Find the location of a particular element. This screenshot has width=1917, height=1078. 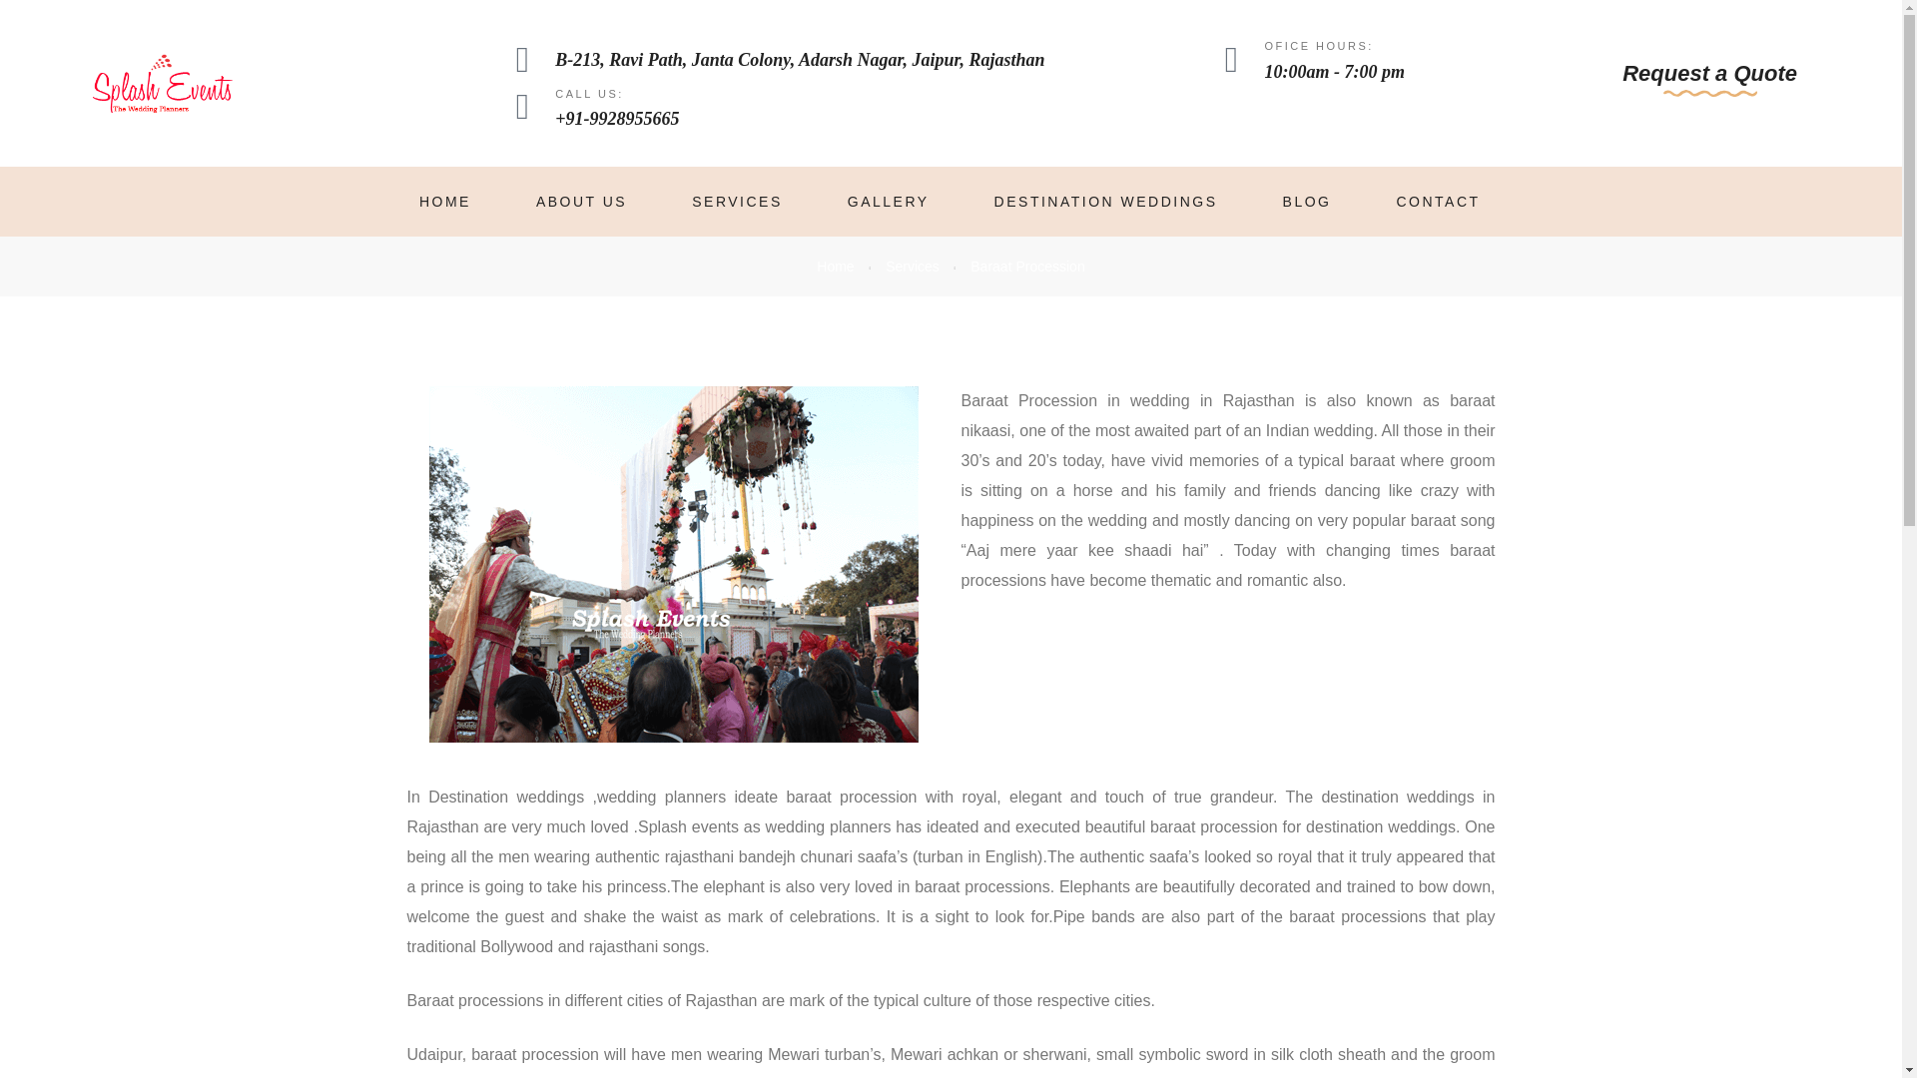

Go to Destination wedding planners in Rajasthan. is located at coordinates (835, 267).